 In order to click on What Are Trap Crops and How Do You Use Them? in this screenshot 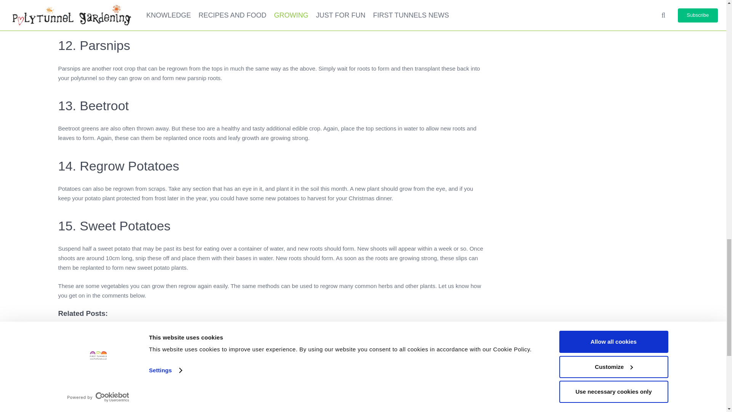, I will do `click(140, 362)`.